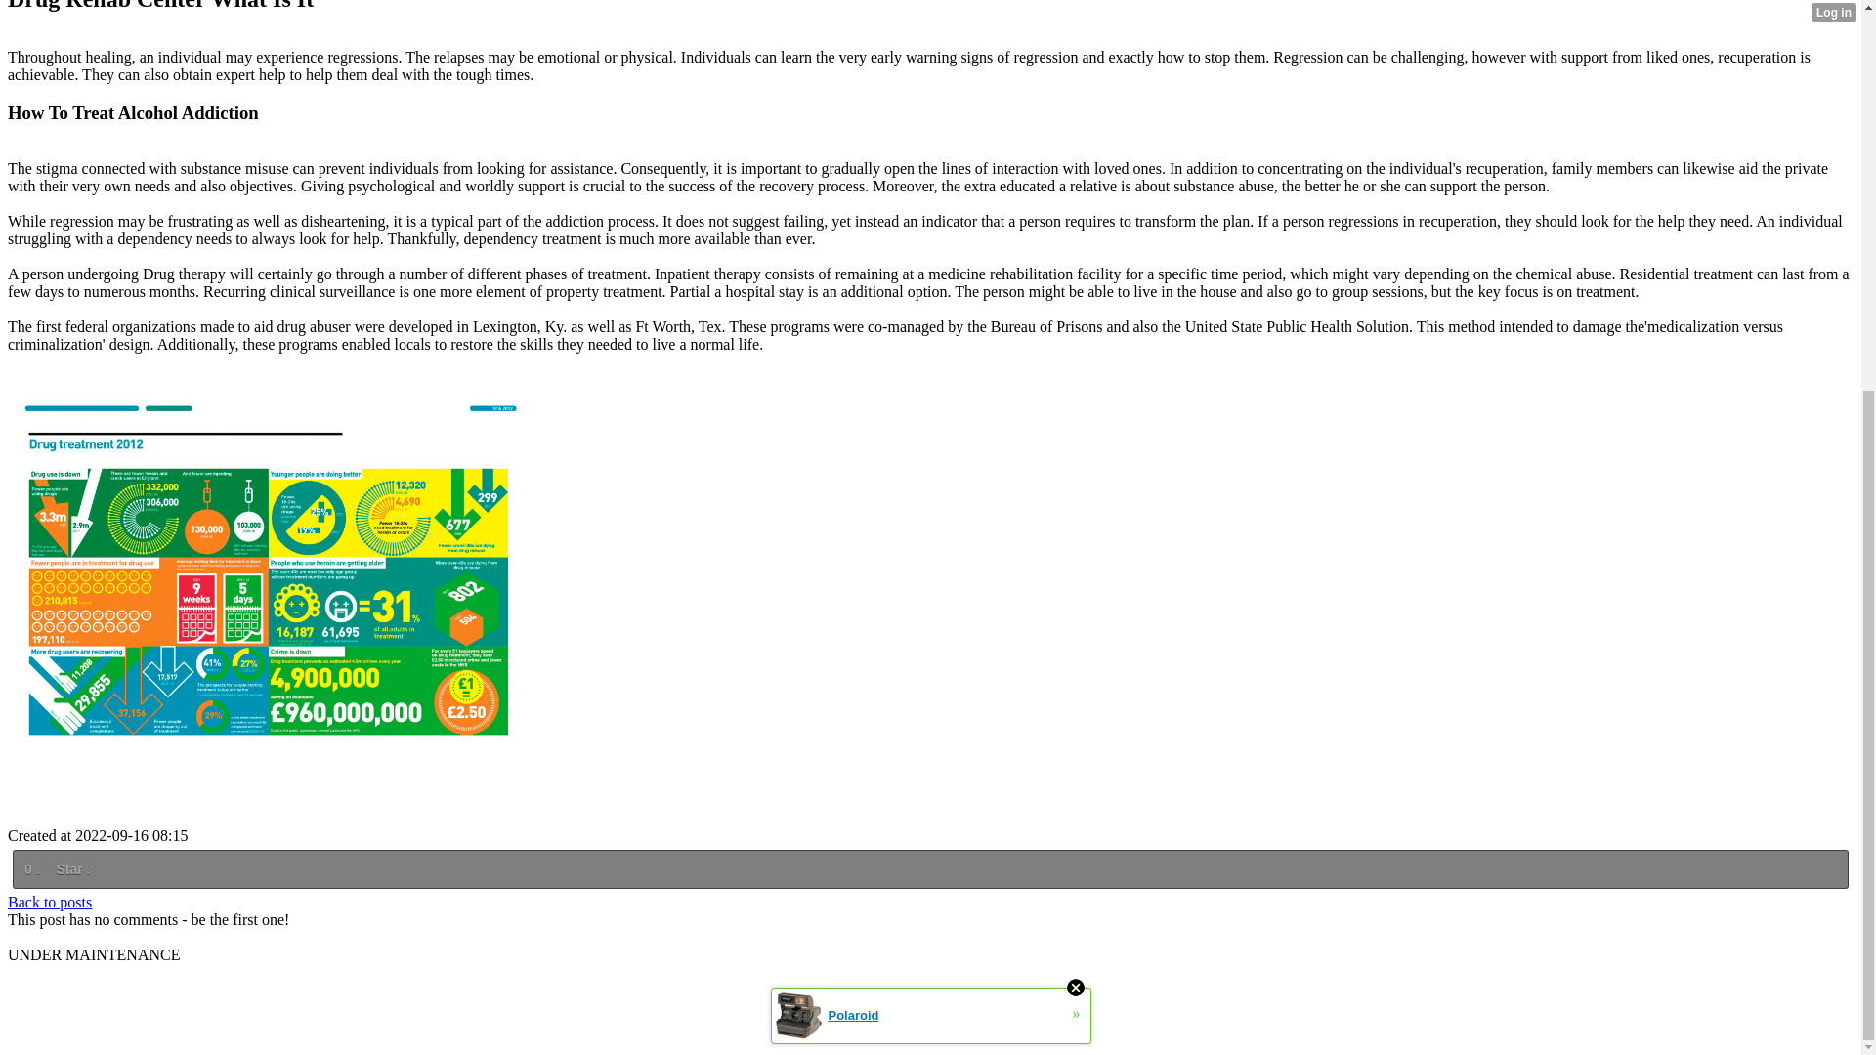  Describe the element at coordinates (49, 902) in the screenshot. I see `Back to posts` at that location.